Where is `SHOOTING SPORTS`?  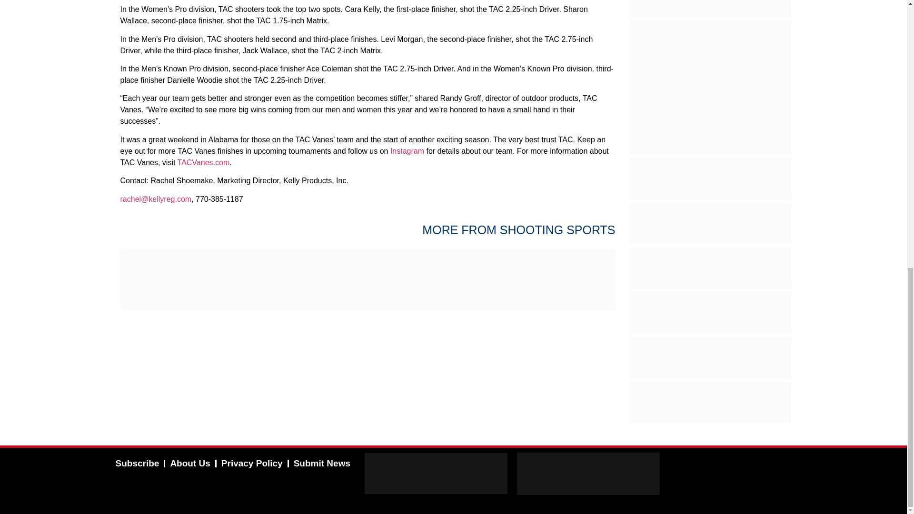 SHOOTING SPORTS is located at coordinates (557, 229).